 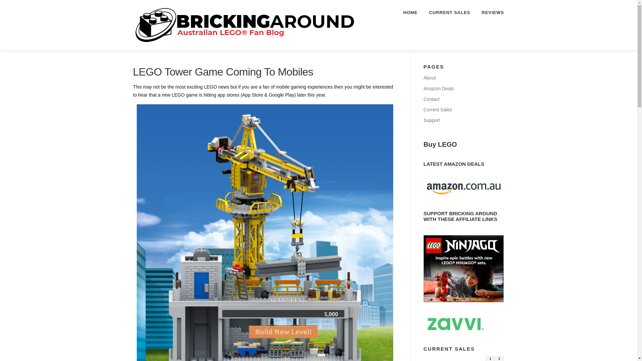 What do you see at coordinates (490, 12) in the screenshot?
I see `REVIEWS` at bounding box center [490, 12].